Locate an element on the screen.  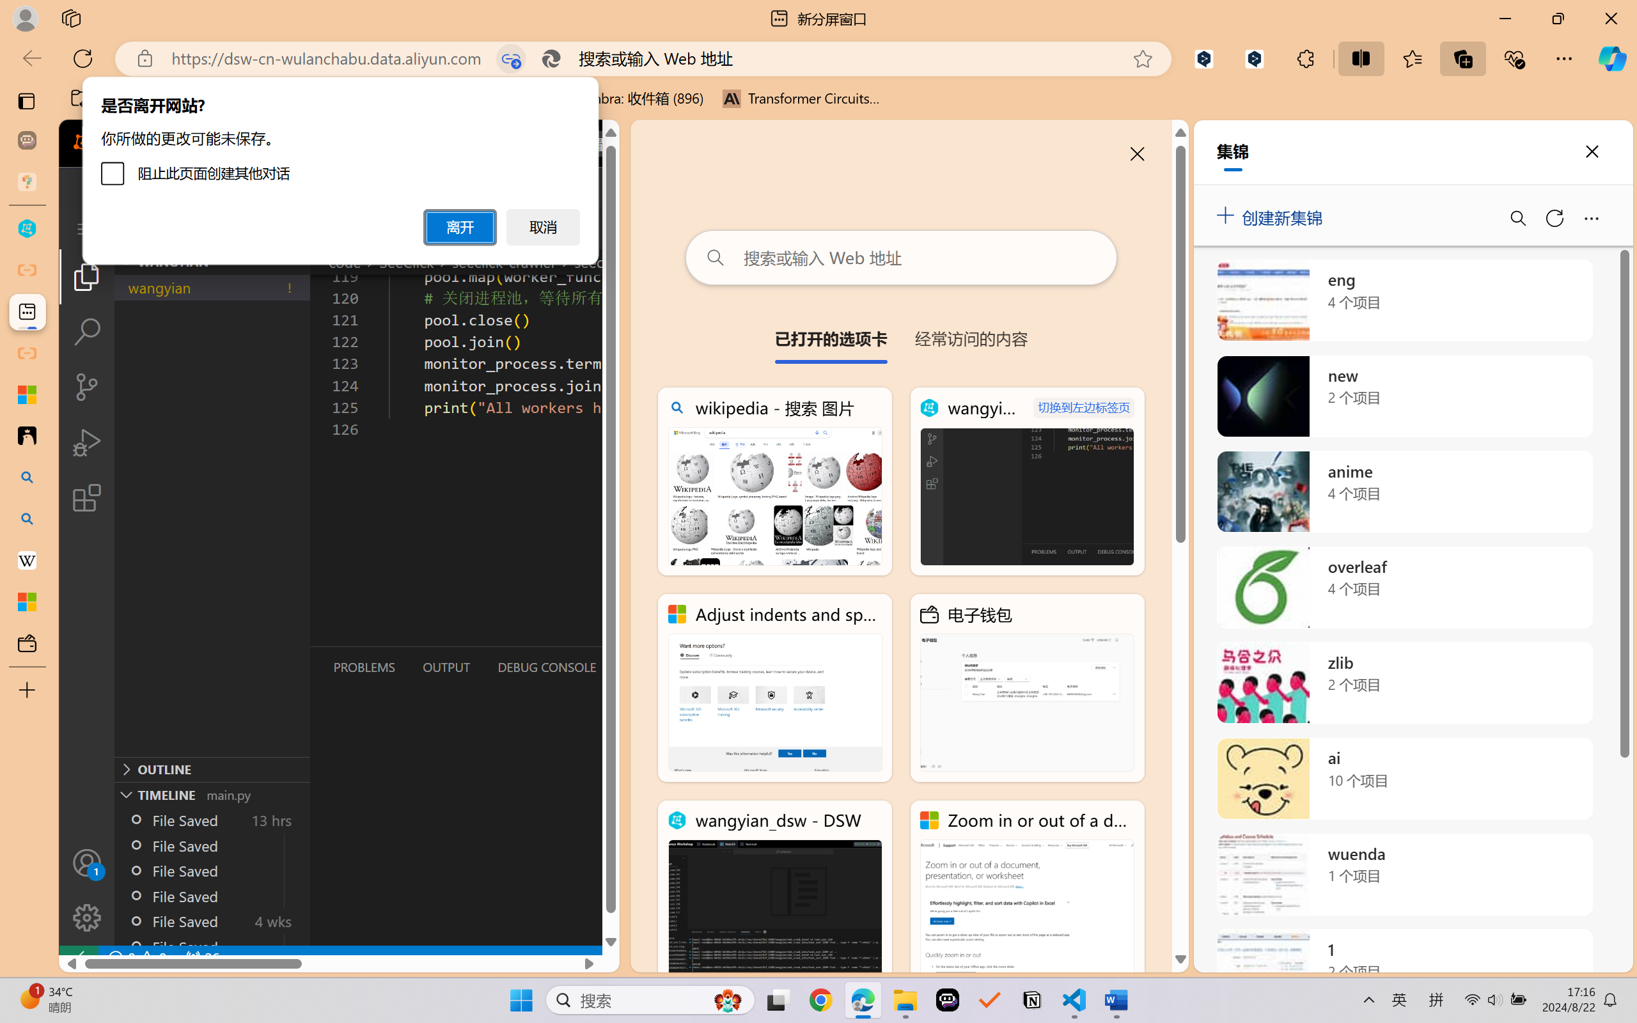
Slide Title is located at coordinates (305, 74).